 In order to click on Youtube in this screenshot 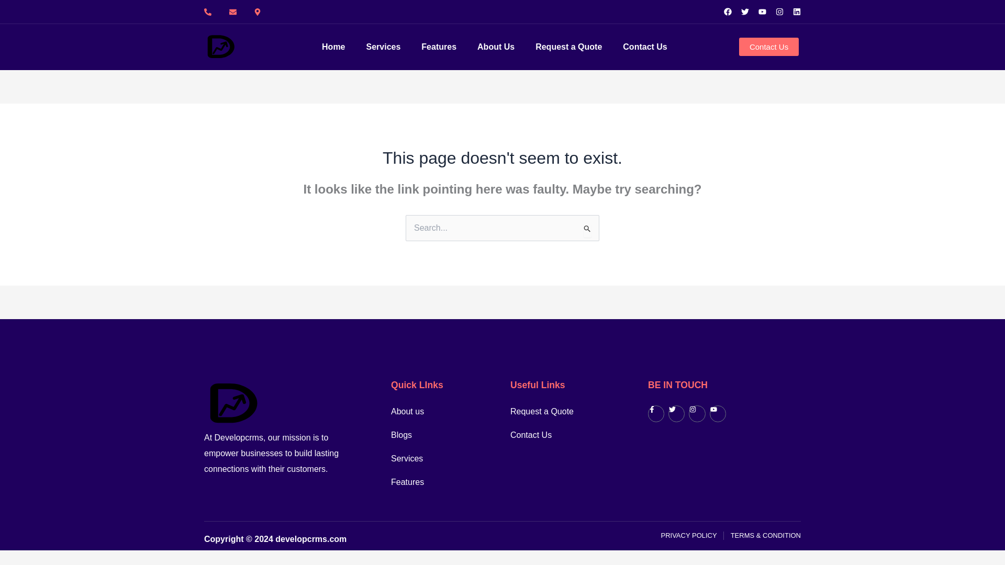, I will do `click(762, 12)`.